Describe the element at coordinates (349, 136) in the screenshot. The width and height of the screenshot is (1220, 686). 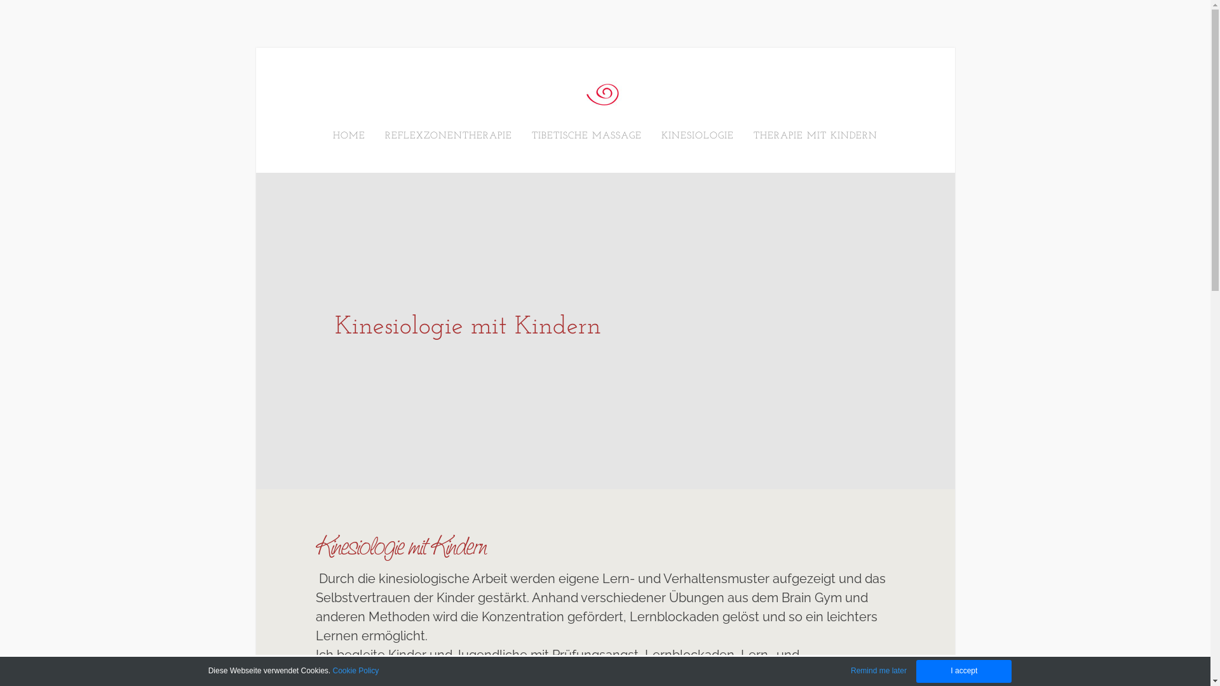
I see `HOME` at that location.